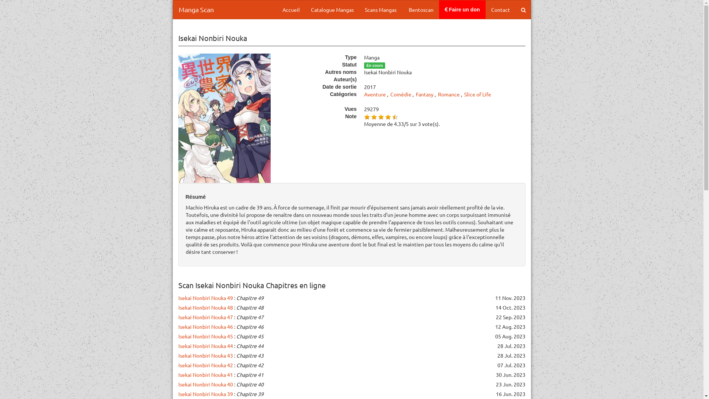 This screenshot has height=399, width=709. Describe the element at coordinates (421, 10) in the screenshot. I see `Bentoscan` at that location.